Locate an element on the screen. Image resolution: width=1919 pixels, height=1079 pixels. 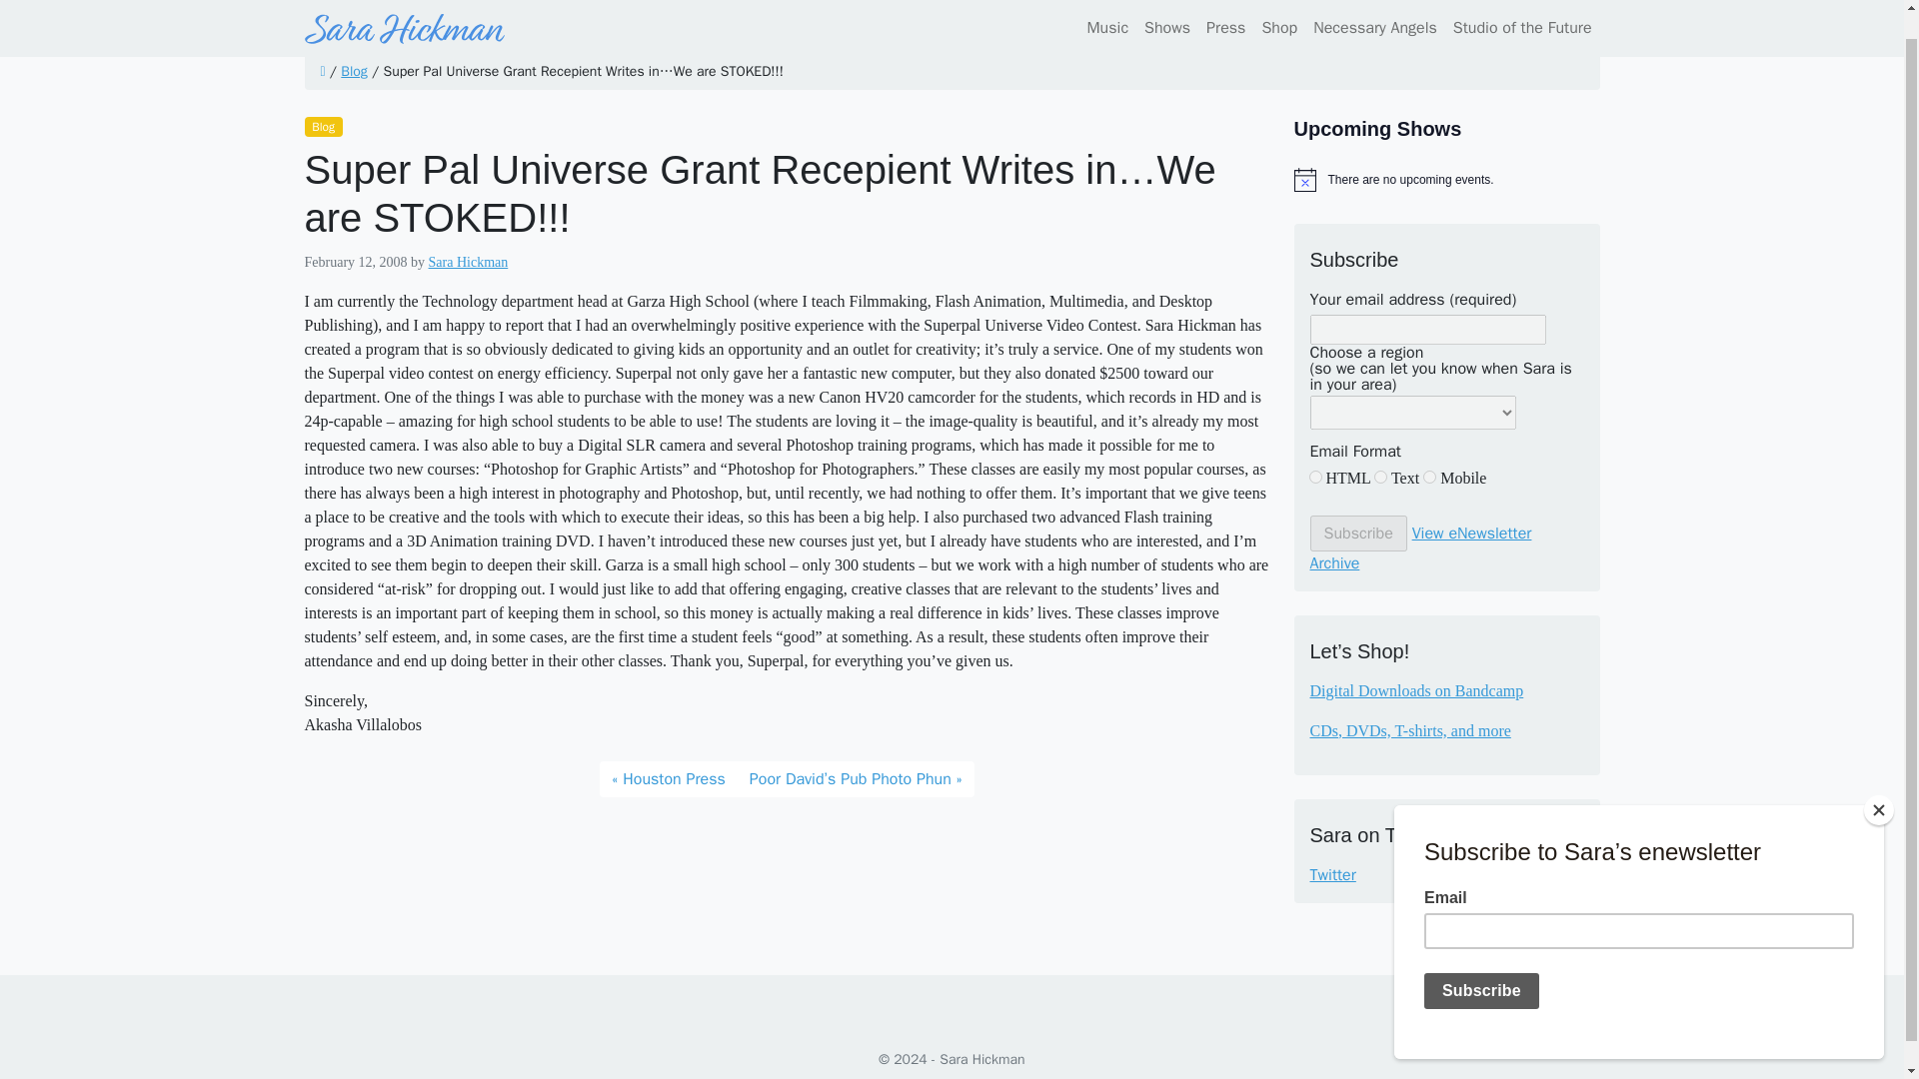
Blog is located at coordinates (322, 126).